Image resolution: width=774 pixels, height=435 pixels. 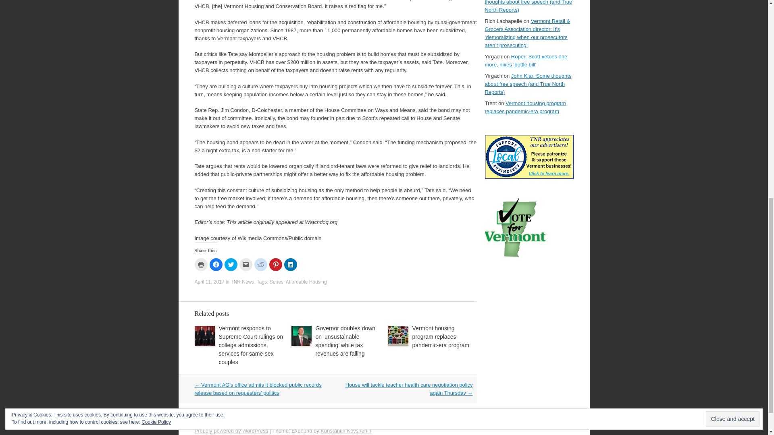 I want to click on Click to share on Twitter, so click(x=231, y=264).